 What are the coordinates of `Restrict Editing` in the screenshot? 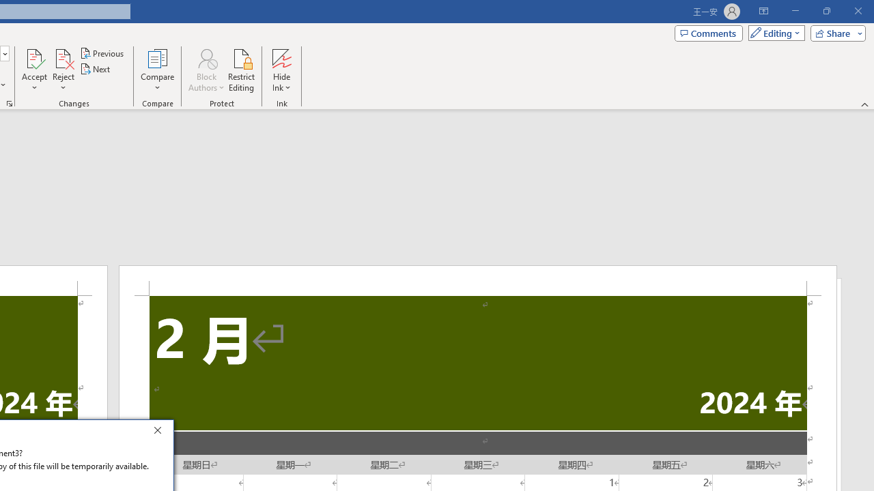 It's located at (242, 70).